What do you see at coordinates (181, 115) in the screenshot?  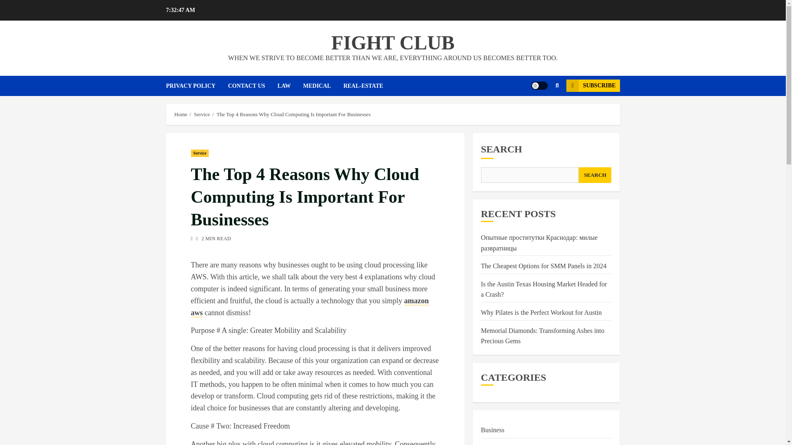 I see `Home` at bounding box center [181, 115].